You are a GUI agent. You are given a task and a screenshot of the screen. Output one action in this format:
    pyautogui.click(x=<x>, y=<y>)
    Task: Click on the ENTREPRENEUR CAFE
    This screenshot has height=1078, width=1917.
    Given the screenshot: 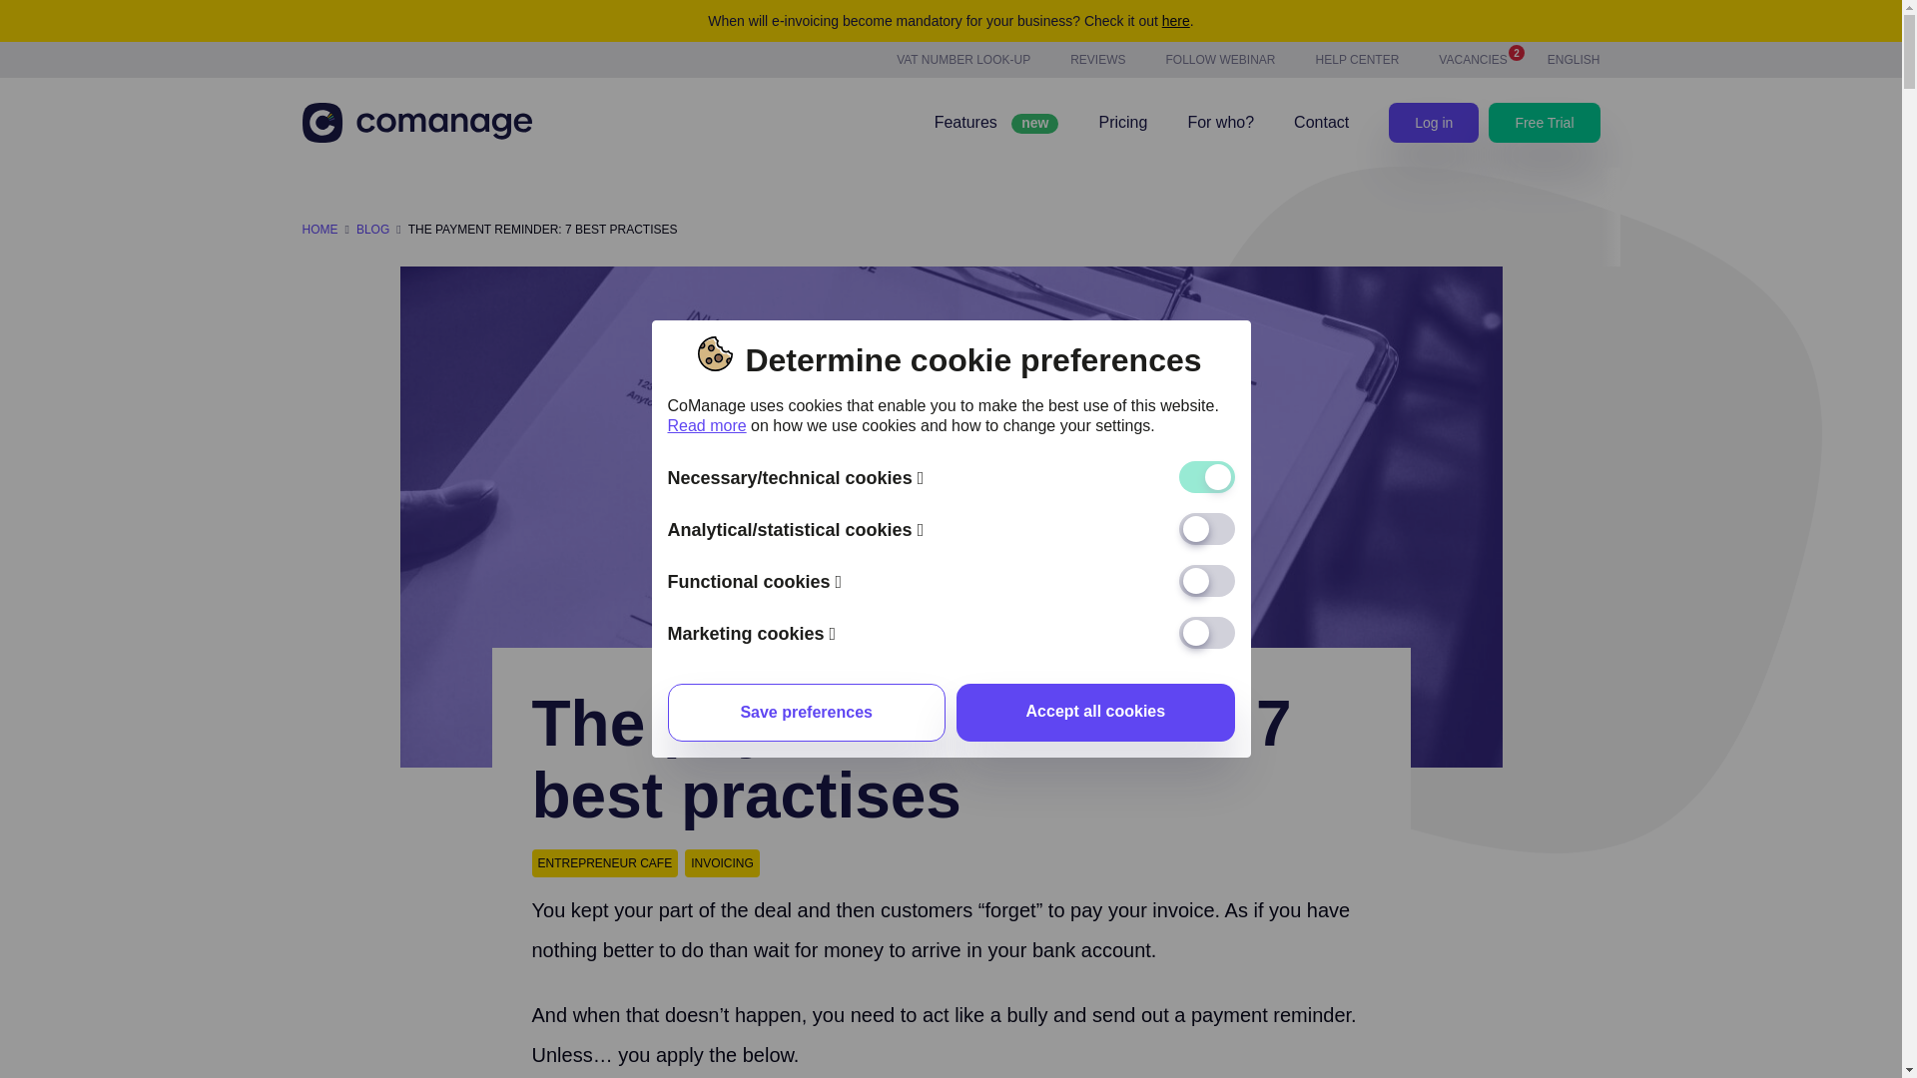 What is the action you would take?
    pyautogui.click(x=604, y=863)
    